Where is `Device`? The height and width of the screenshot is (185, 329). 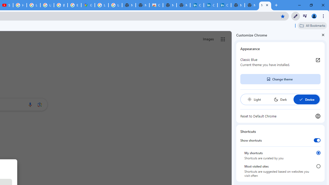
Device is located at coordinates (306, 99).